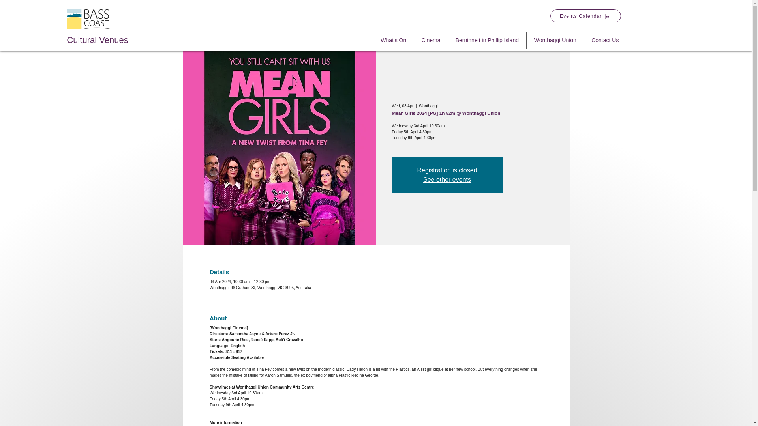 This screenshot has height=426, width=758. Describe the element at coordinates (555, 40) in the screenshot. I see `Wonthaggi Union` at that location.